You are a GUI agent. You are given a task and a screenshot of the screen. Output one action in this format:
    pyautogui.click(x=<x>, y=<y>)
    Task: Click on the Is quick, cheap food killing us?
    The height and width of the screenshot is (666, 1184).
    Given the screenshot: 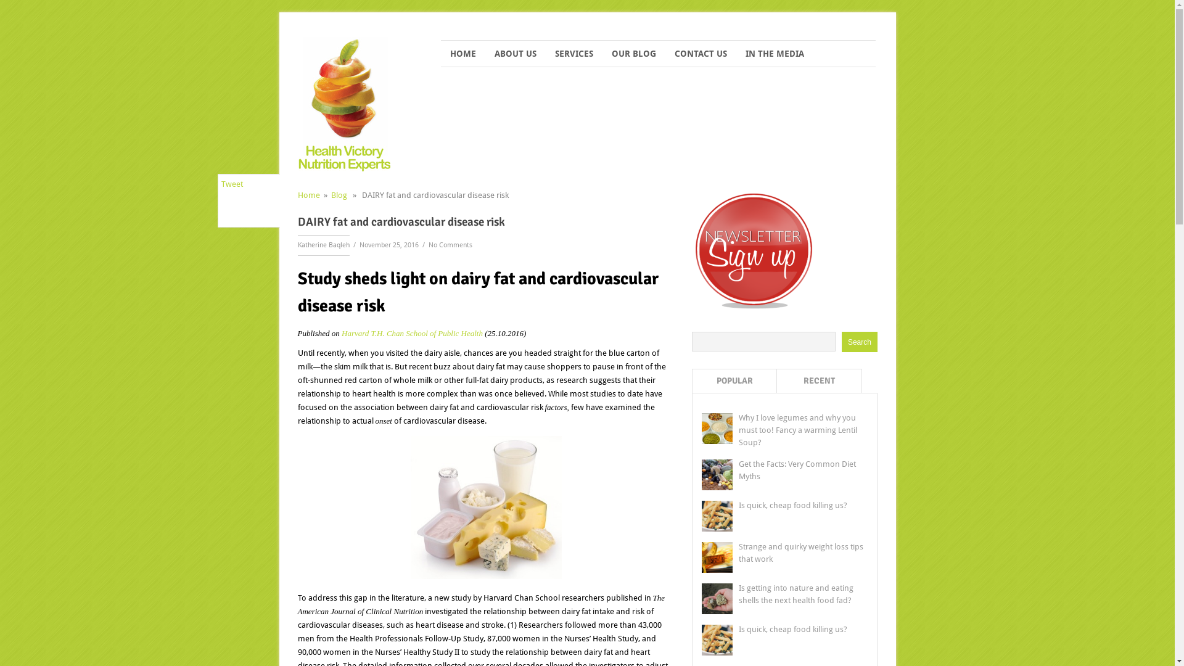 What is the action you would take?
    pyautogui.click(x=793, y=629)
    